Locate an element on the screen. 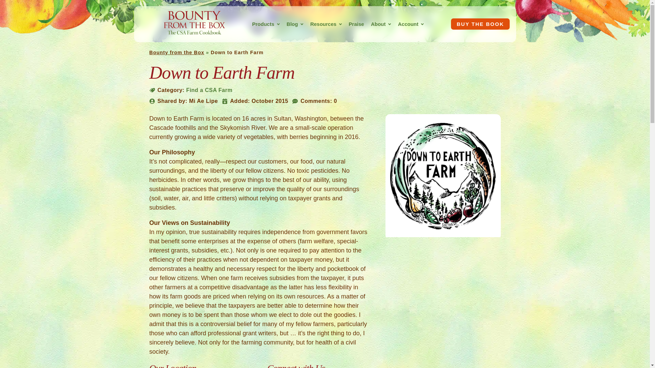 This screenshot has height=368, width=655. Resources is located at coordinates (321, 24).